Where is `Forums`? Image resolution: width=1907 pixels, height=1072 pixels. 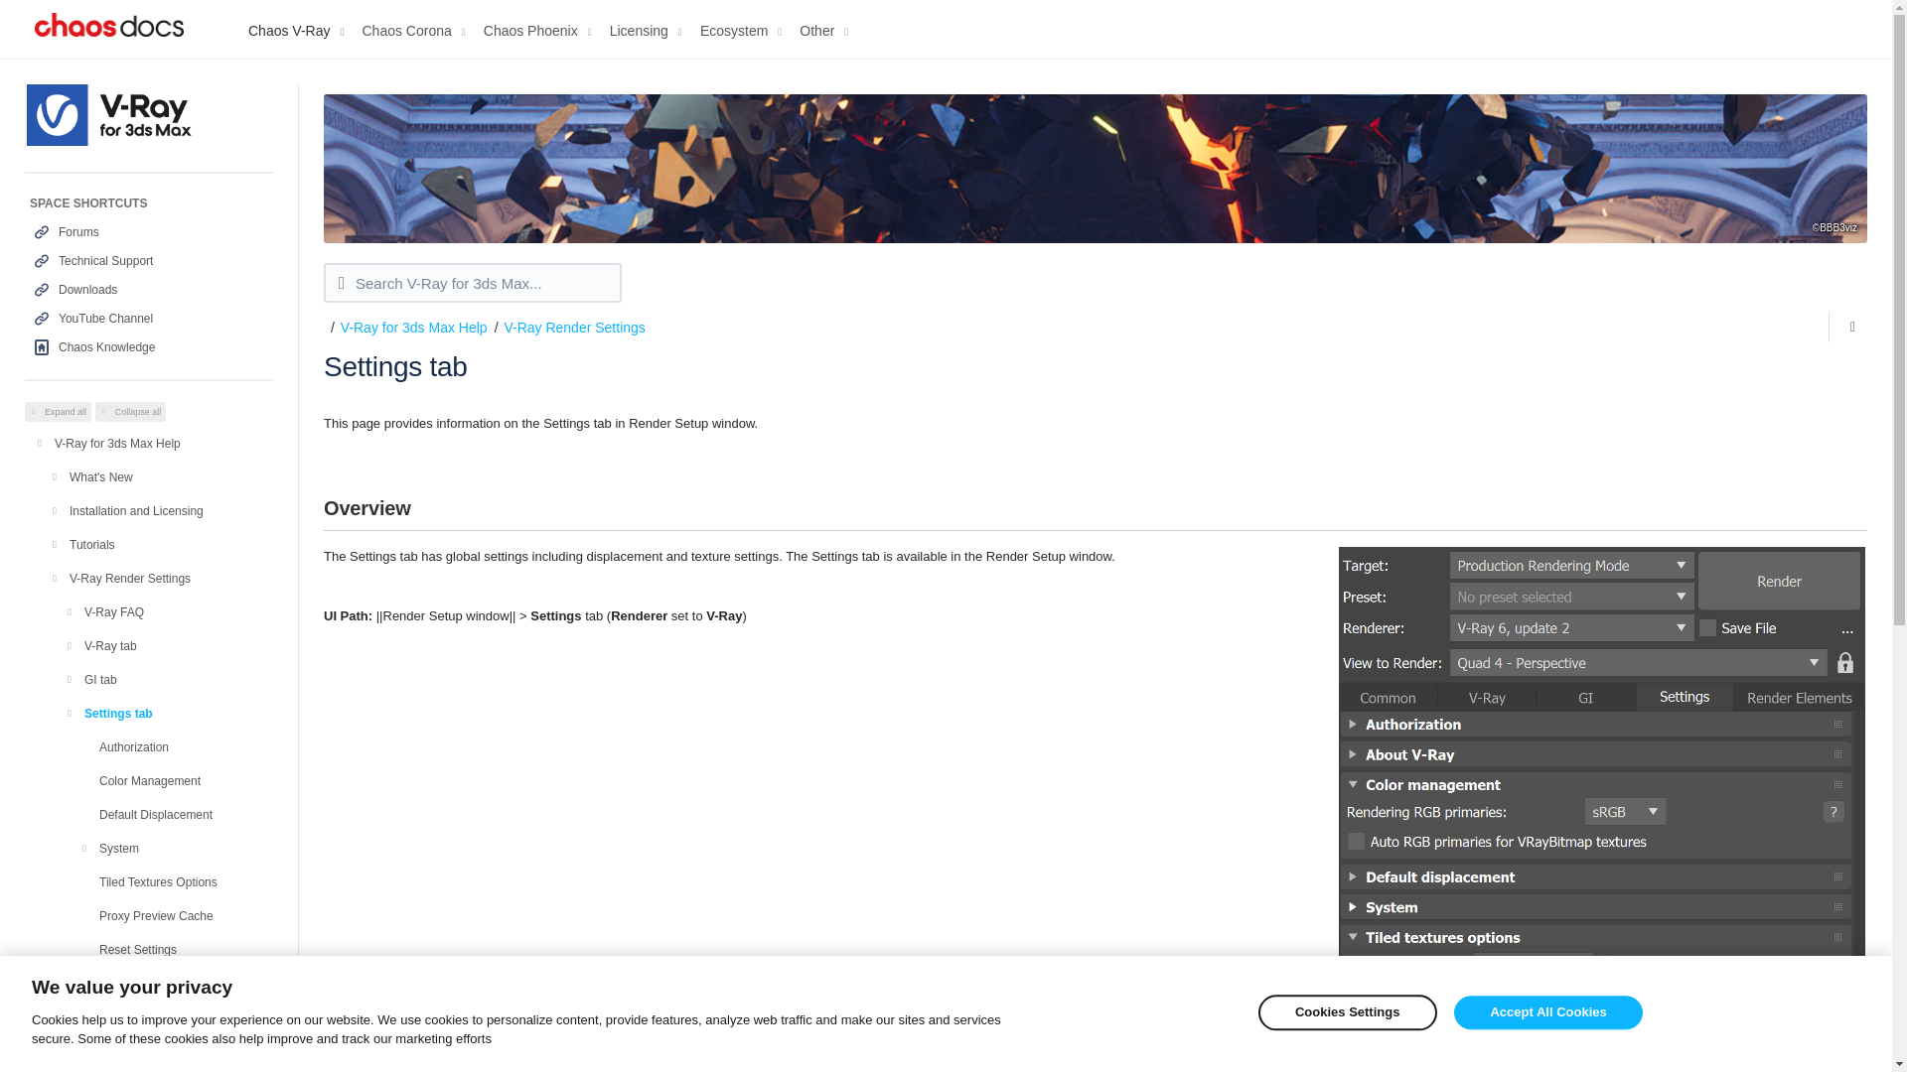
Forums is located at coordinates (149, 232).